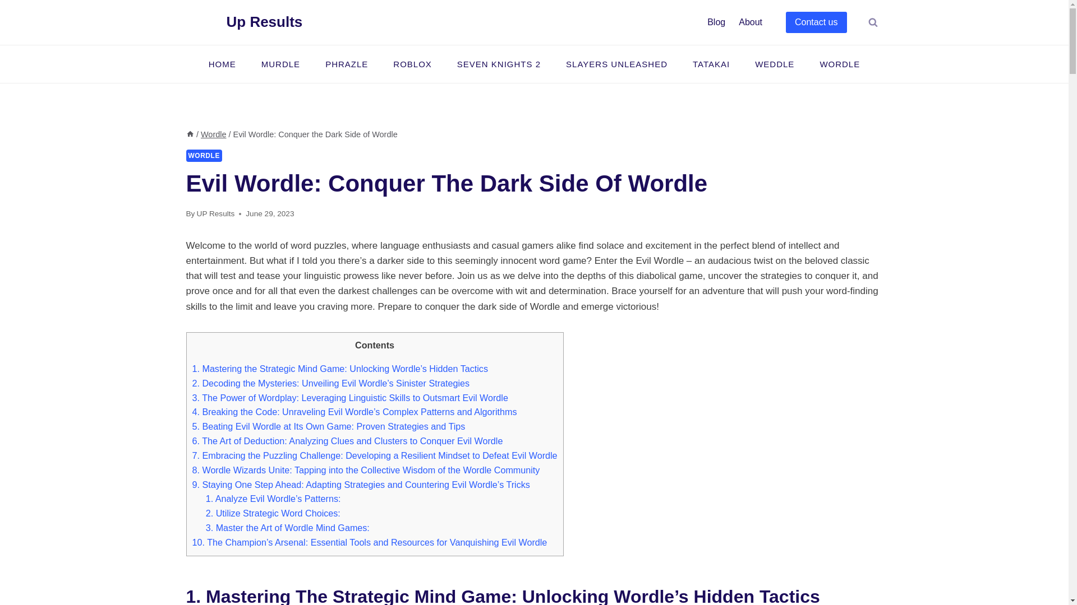 This screenshot has height=605, width=1077. Describe the element at coordinates (710, 64) in the screenshot. I see `TATAKAI` at that location.